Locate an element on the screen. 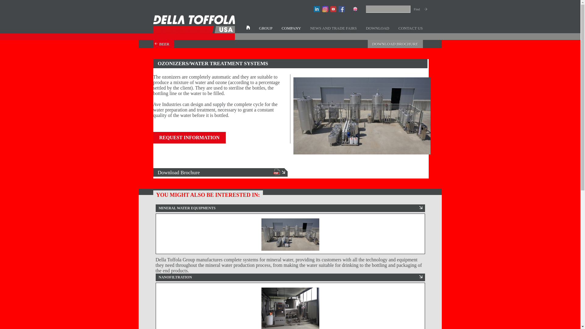  MINERAL WATER EQUIPMENTS is located at coordinates (290, 229).